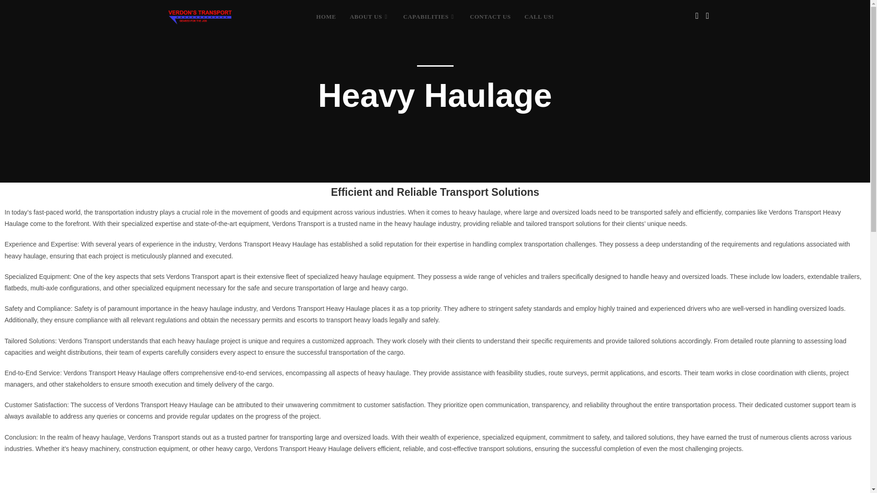 The width and height of the screenshot is (877, 493). What do you see at coordinates (326, 17) in the screenshot?
I see `HOME` at bounding box center [326, 17].